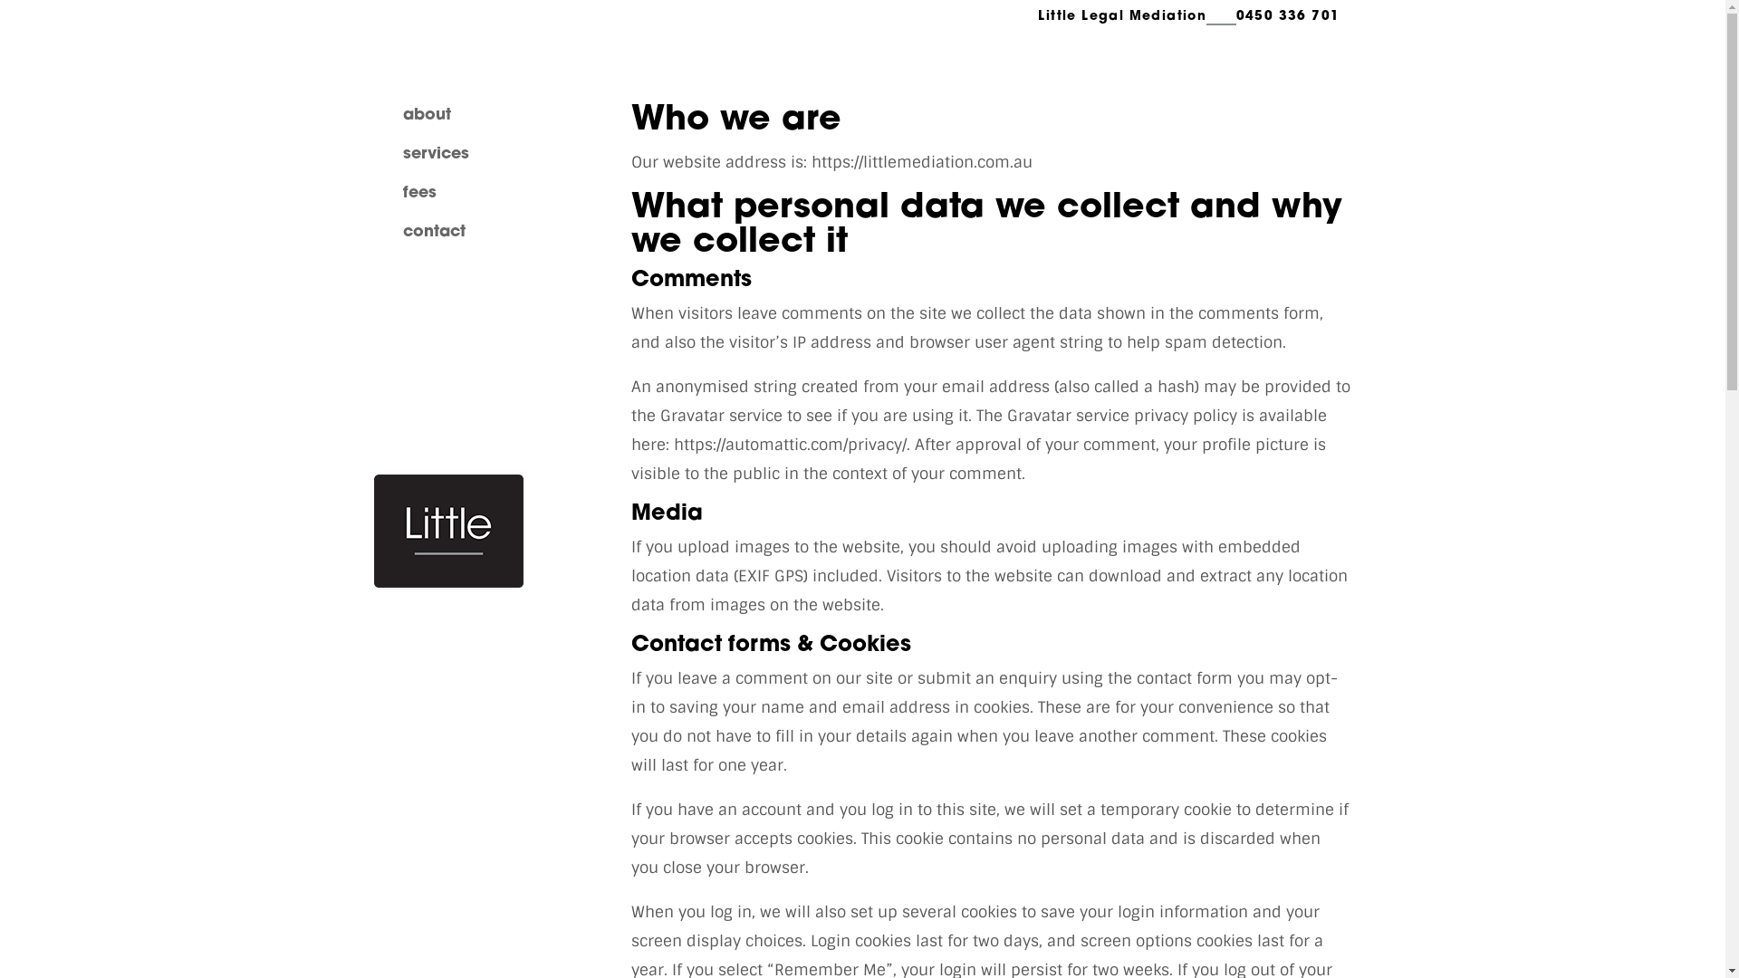 Image resolution: width=1739 pixels, height=978 pixels. What do you see at coordinates (435, 154) in the screenshot?
I see `services` at bounding box center [435, 154].